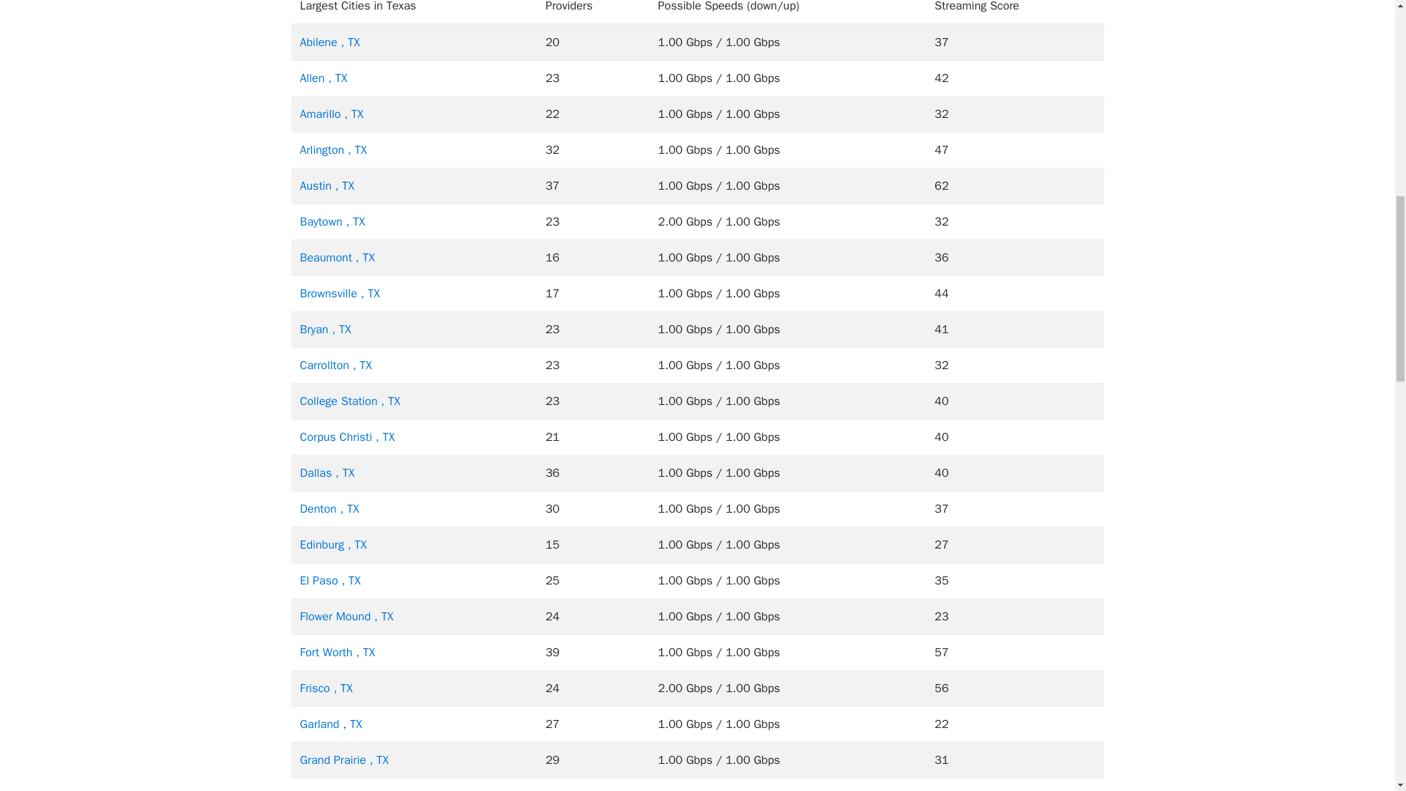 This screenshot has height=791, width=1406. What do you see at coordinates (326, 330) in the screenshot?
I see `Bryan , TX` at bounding box center [326, 330].